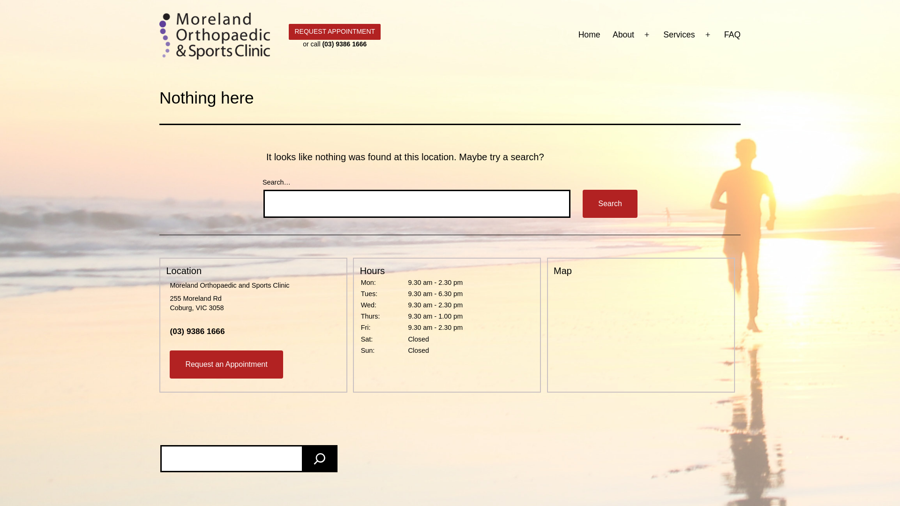  What do you see at coordinates (647, 35) in the screenshot?
I see `Open menu` at bounding box center [647, 35].